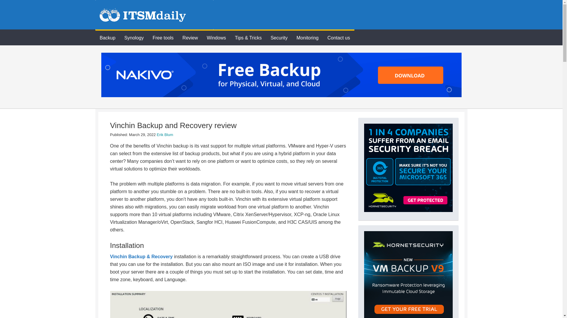 The width and height of the screenshot is (567, 318). I want to click on Synology, so click(134, 37).